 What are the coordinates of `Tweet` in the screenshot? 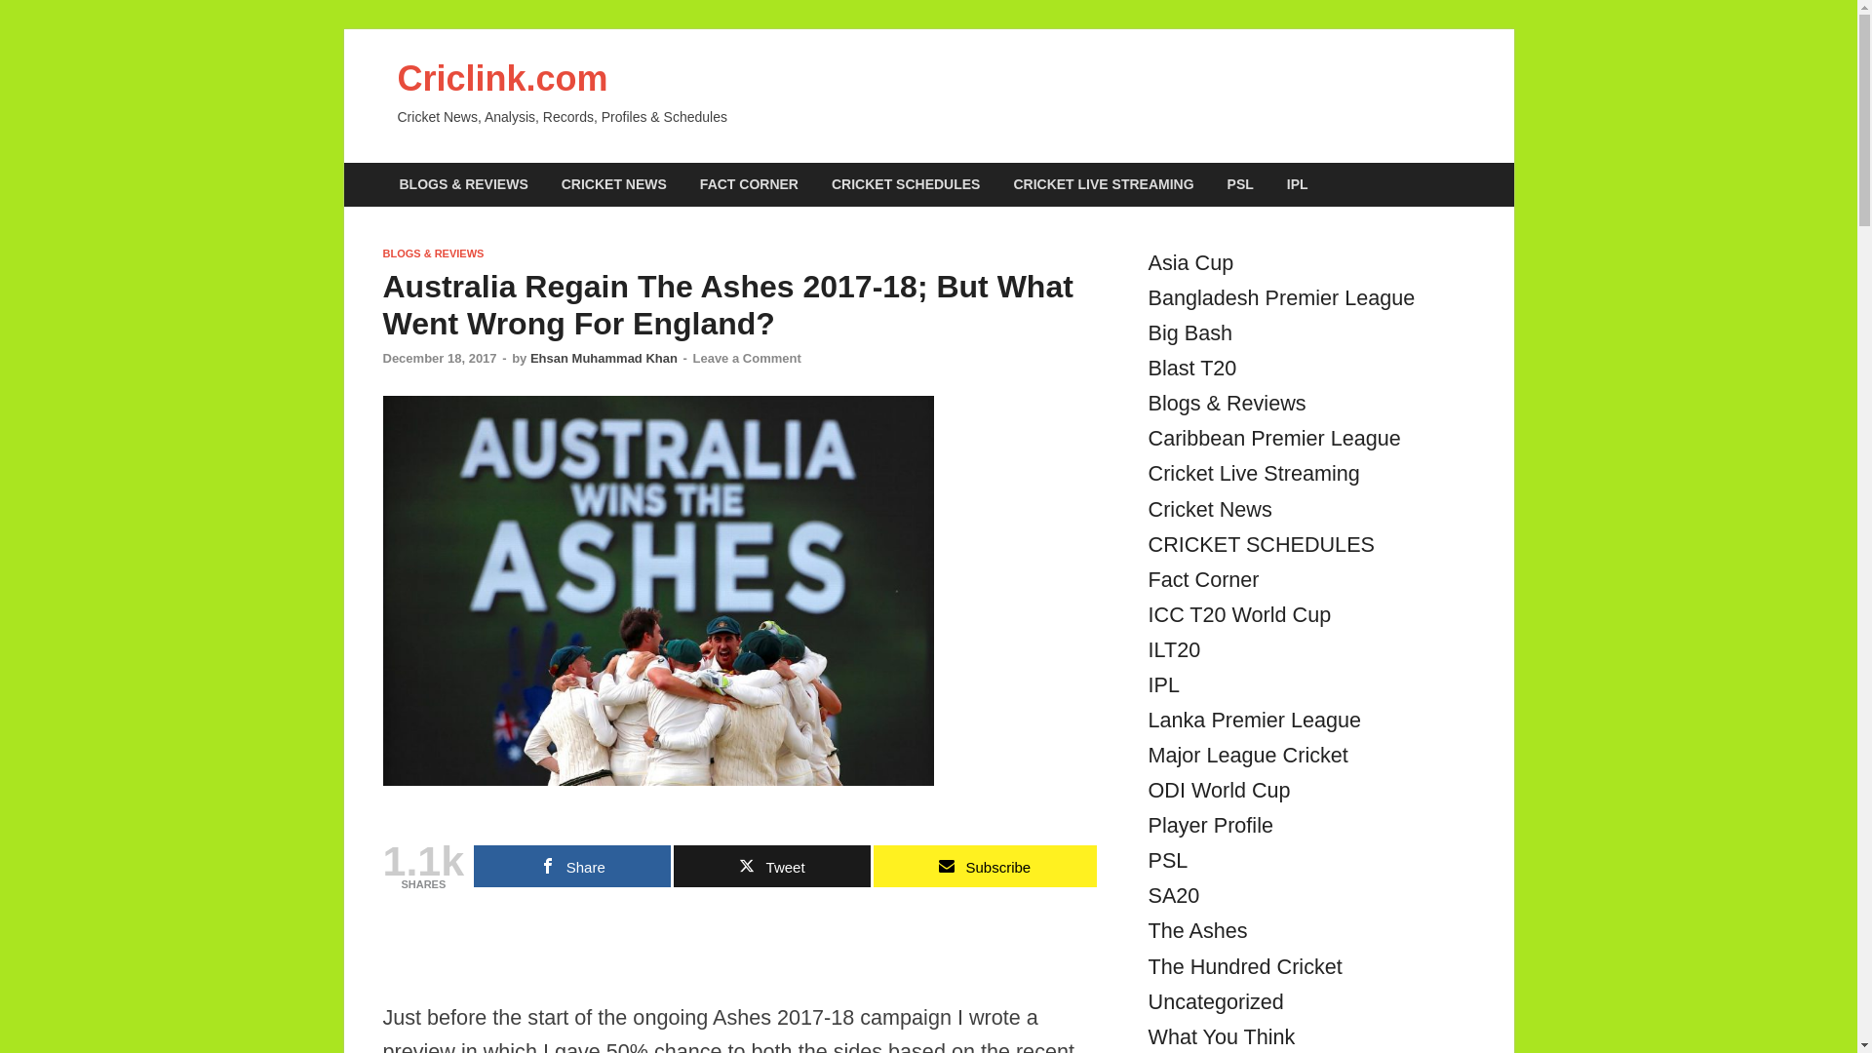 It's located at (772, 866).